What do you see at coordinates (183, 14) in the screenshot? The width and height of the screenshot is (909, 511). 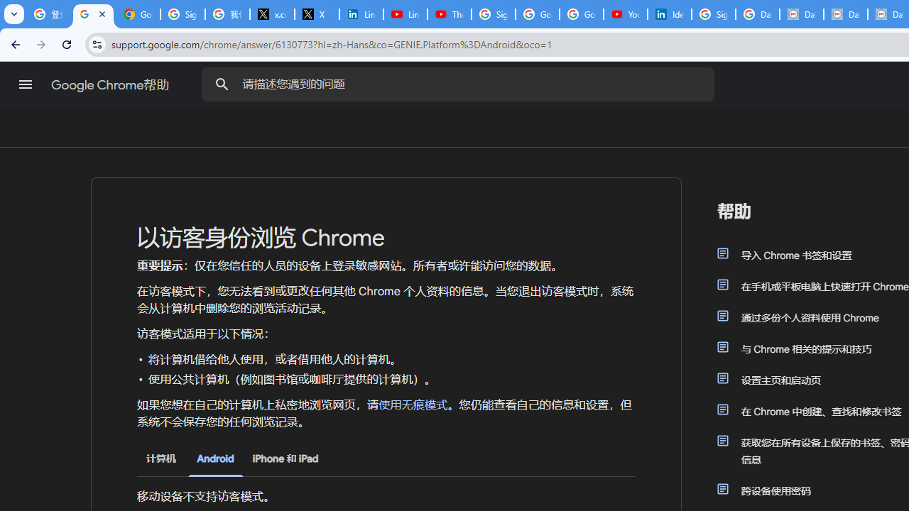 I see `Sign in - Google Accounts` at bounding box center [183, 14].